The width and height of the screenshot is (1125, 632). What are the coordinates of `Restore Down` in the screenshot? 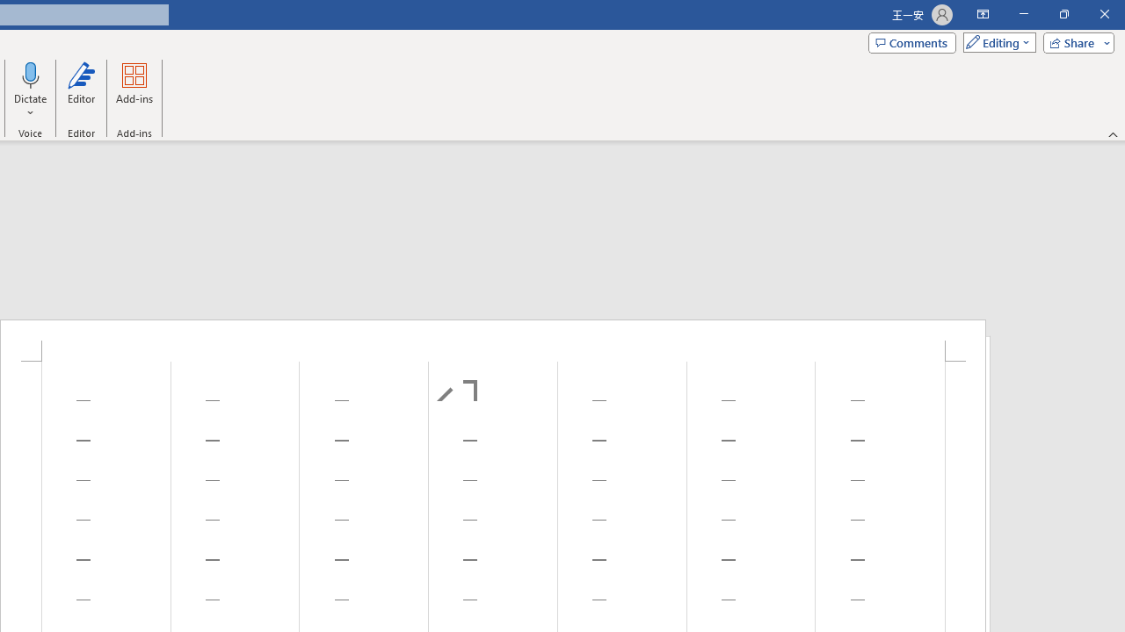 It's located at (1063, 14).